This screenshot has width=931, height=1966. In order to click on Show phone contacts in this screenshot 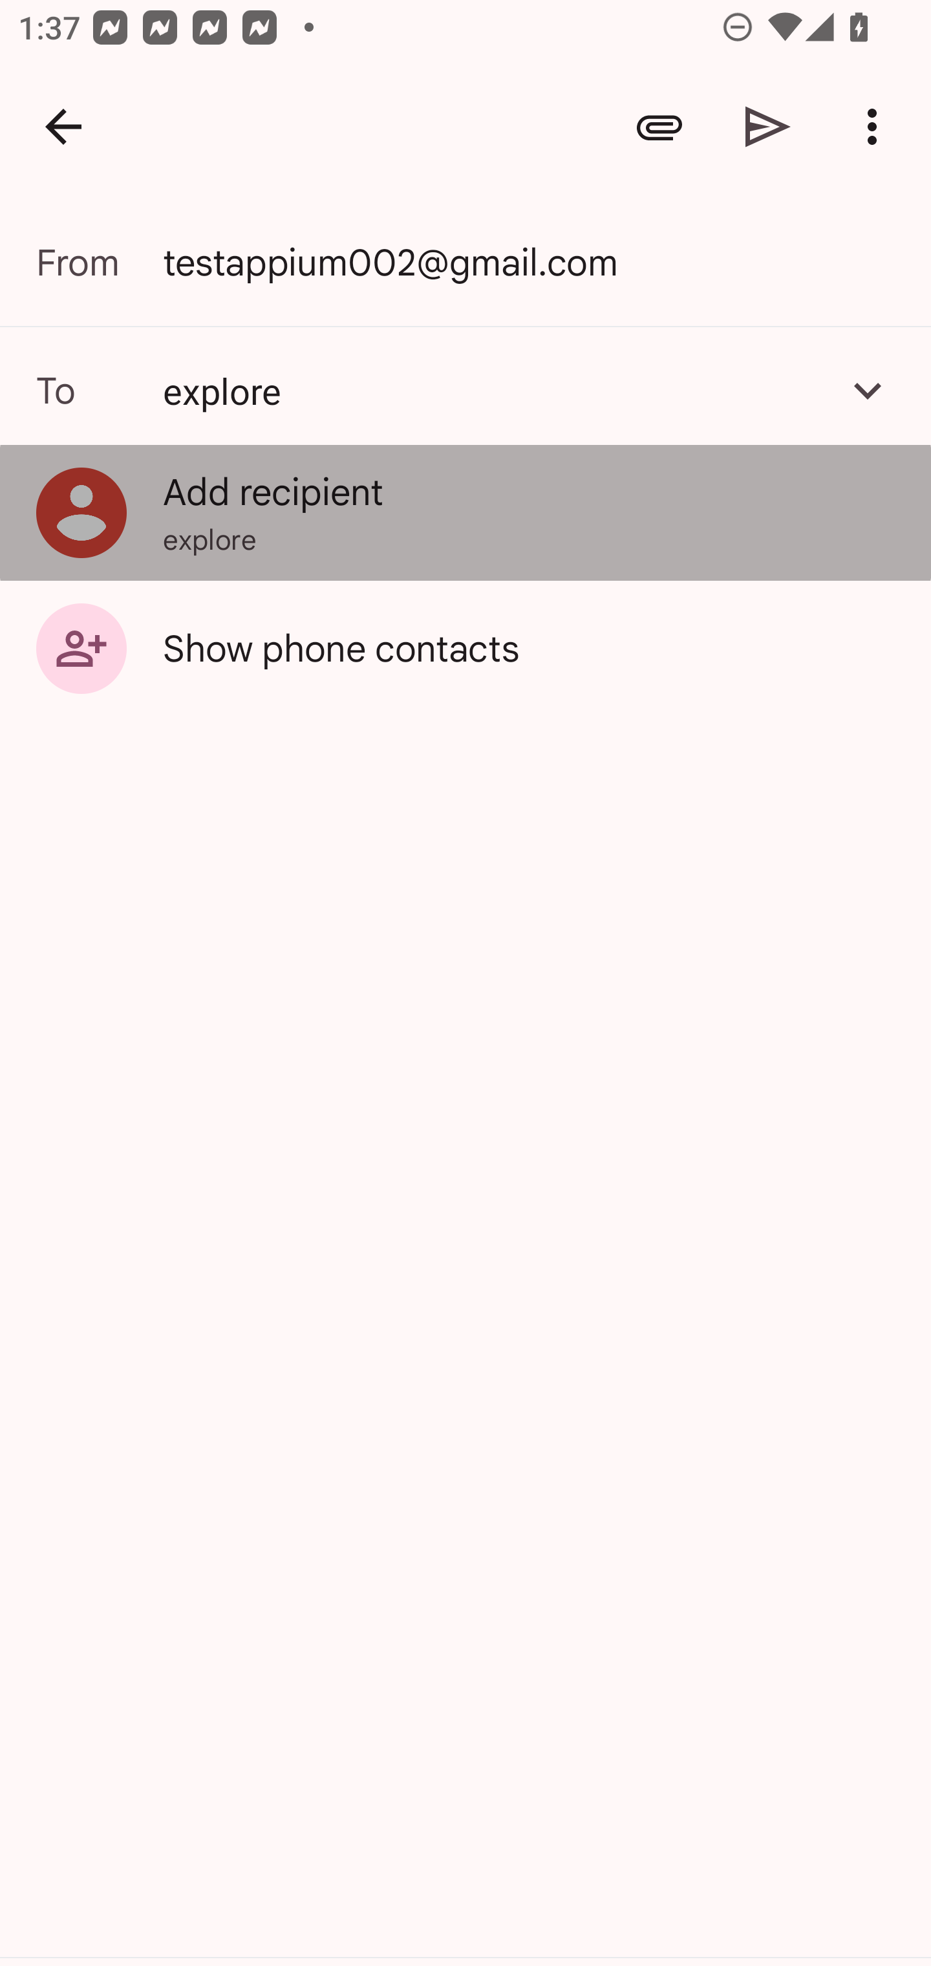, I will do `click(465, 647)`.